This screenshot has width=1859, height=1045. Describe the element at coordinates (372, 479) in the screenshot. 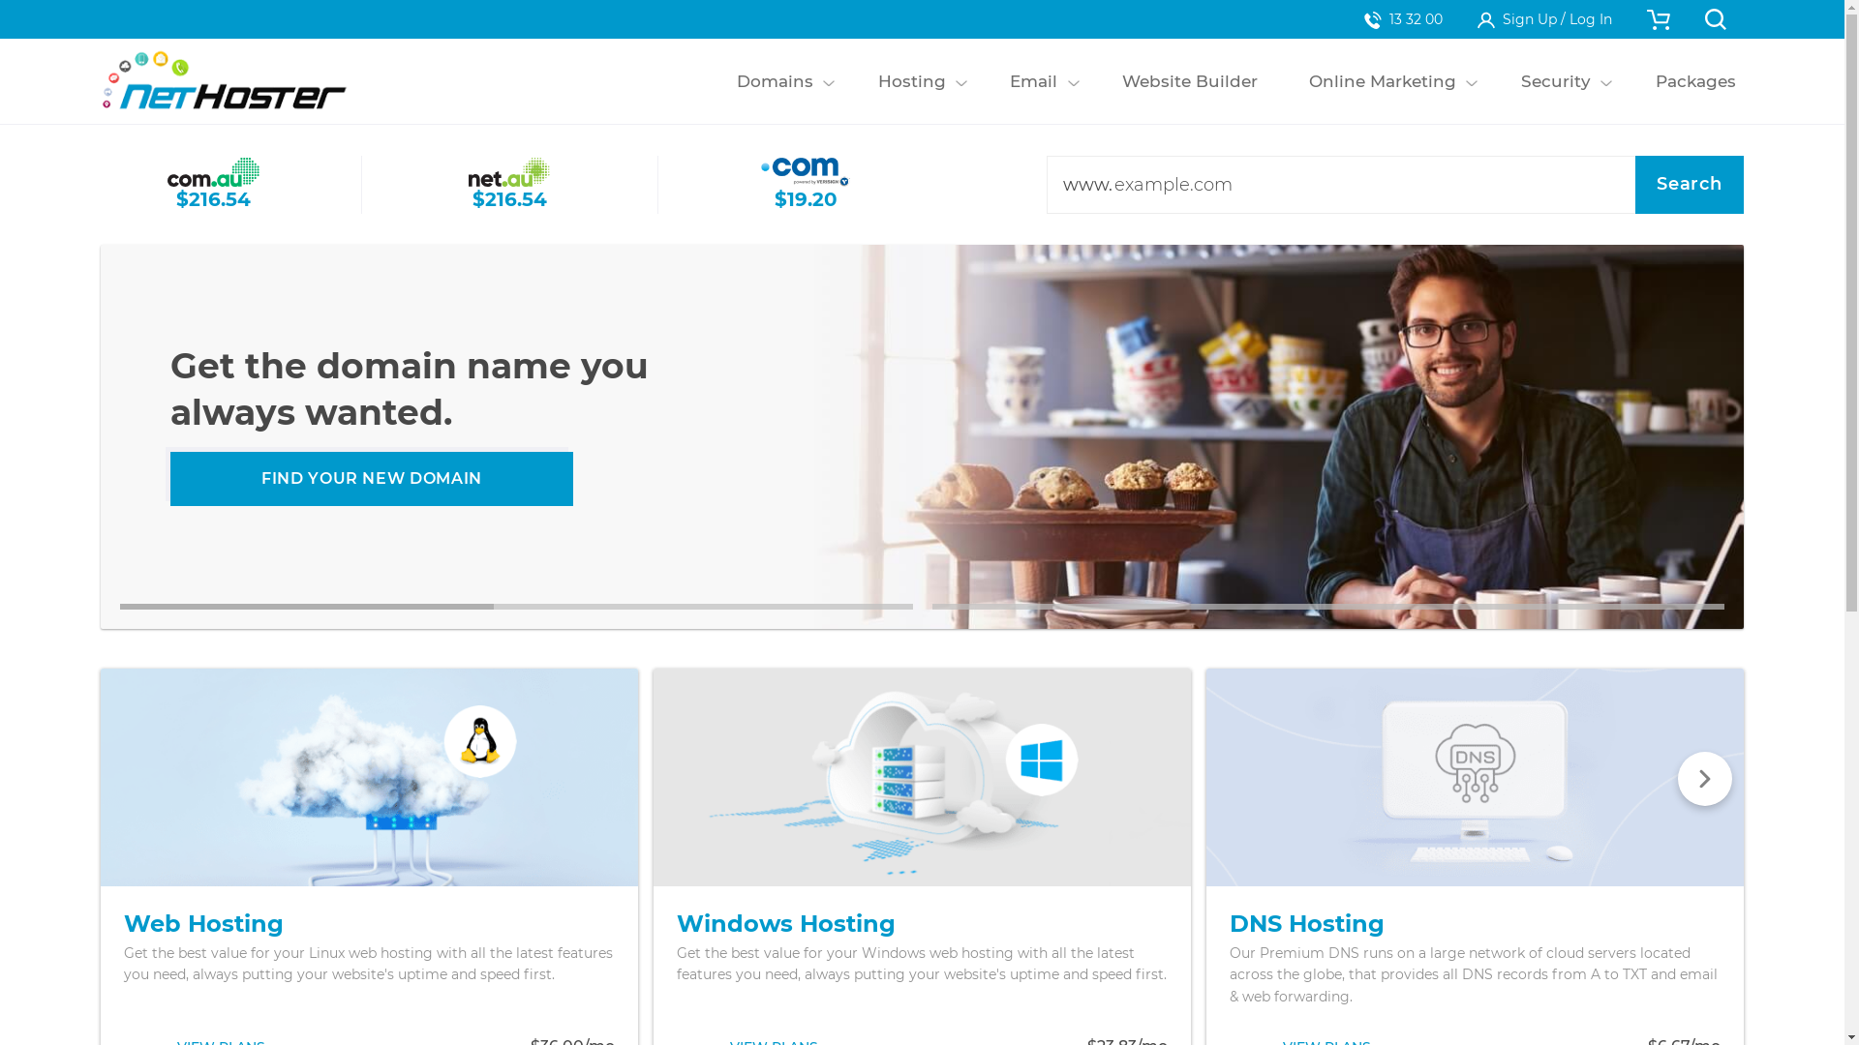

I see `BUILD NOW` at that location.